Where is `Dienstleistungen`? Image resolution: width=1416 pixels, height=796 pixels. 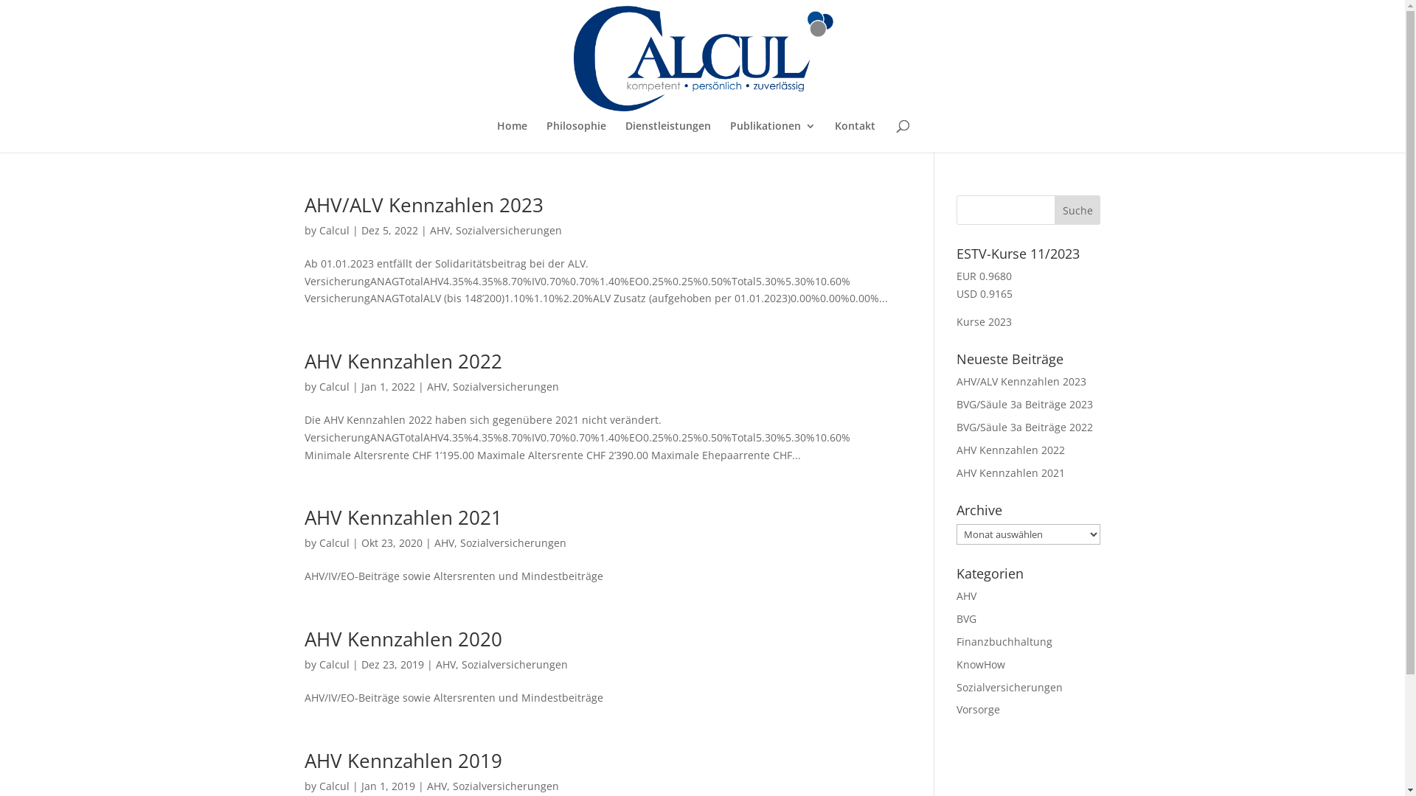
Dienstleistungen is located at coordinates (668, 137).